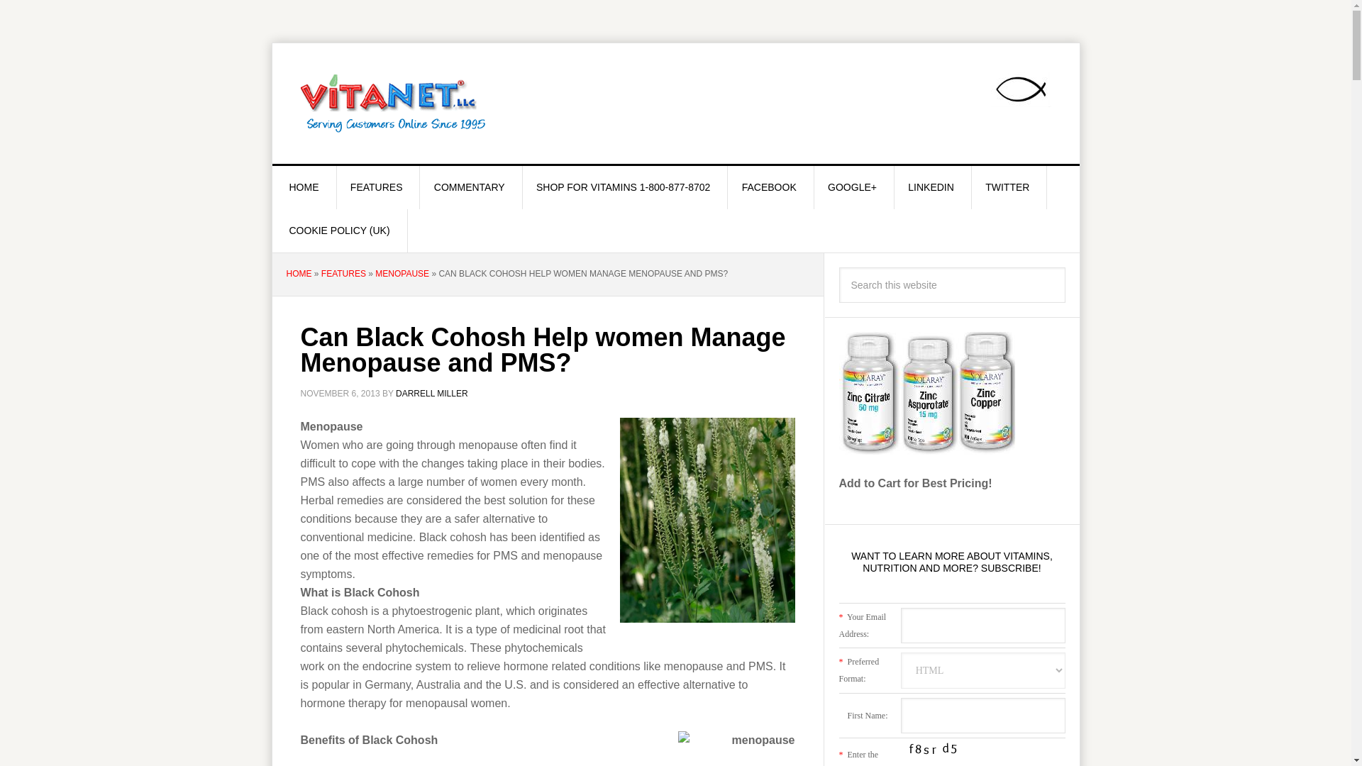 Image resolution: width=1362 pixels, height=766 pixels. Describe the element at coordinates (377, 187) in the screenshot. I see `FEATURES` at that location.